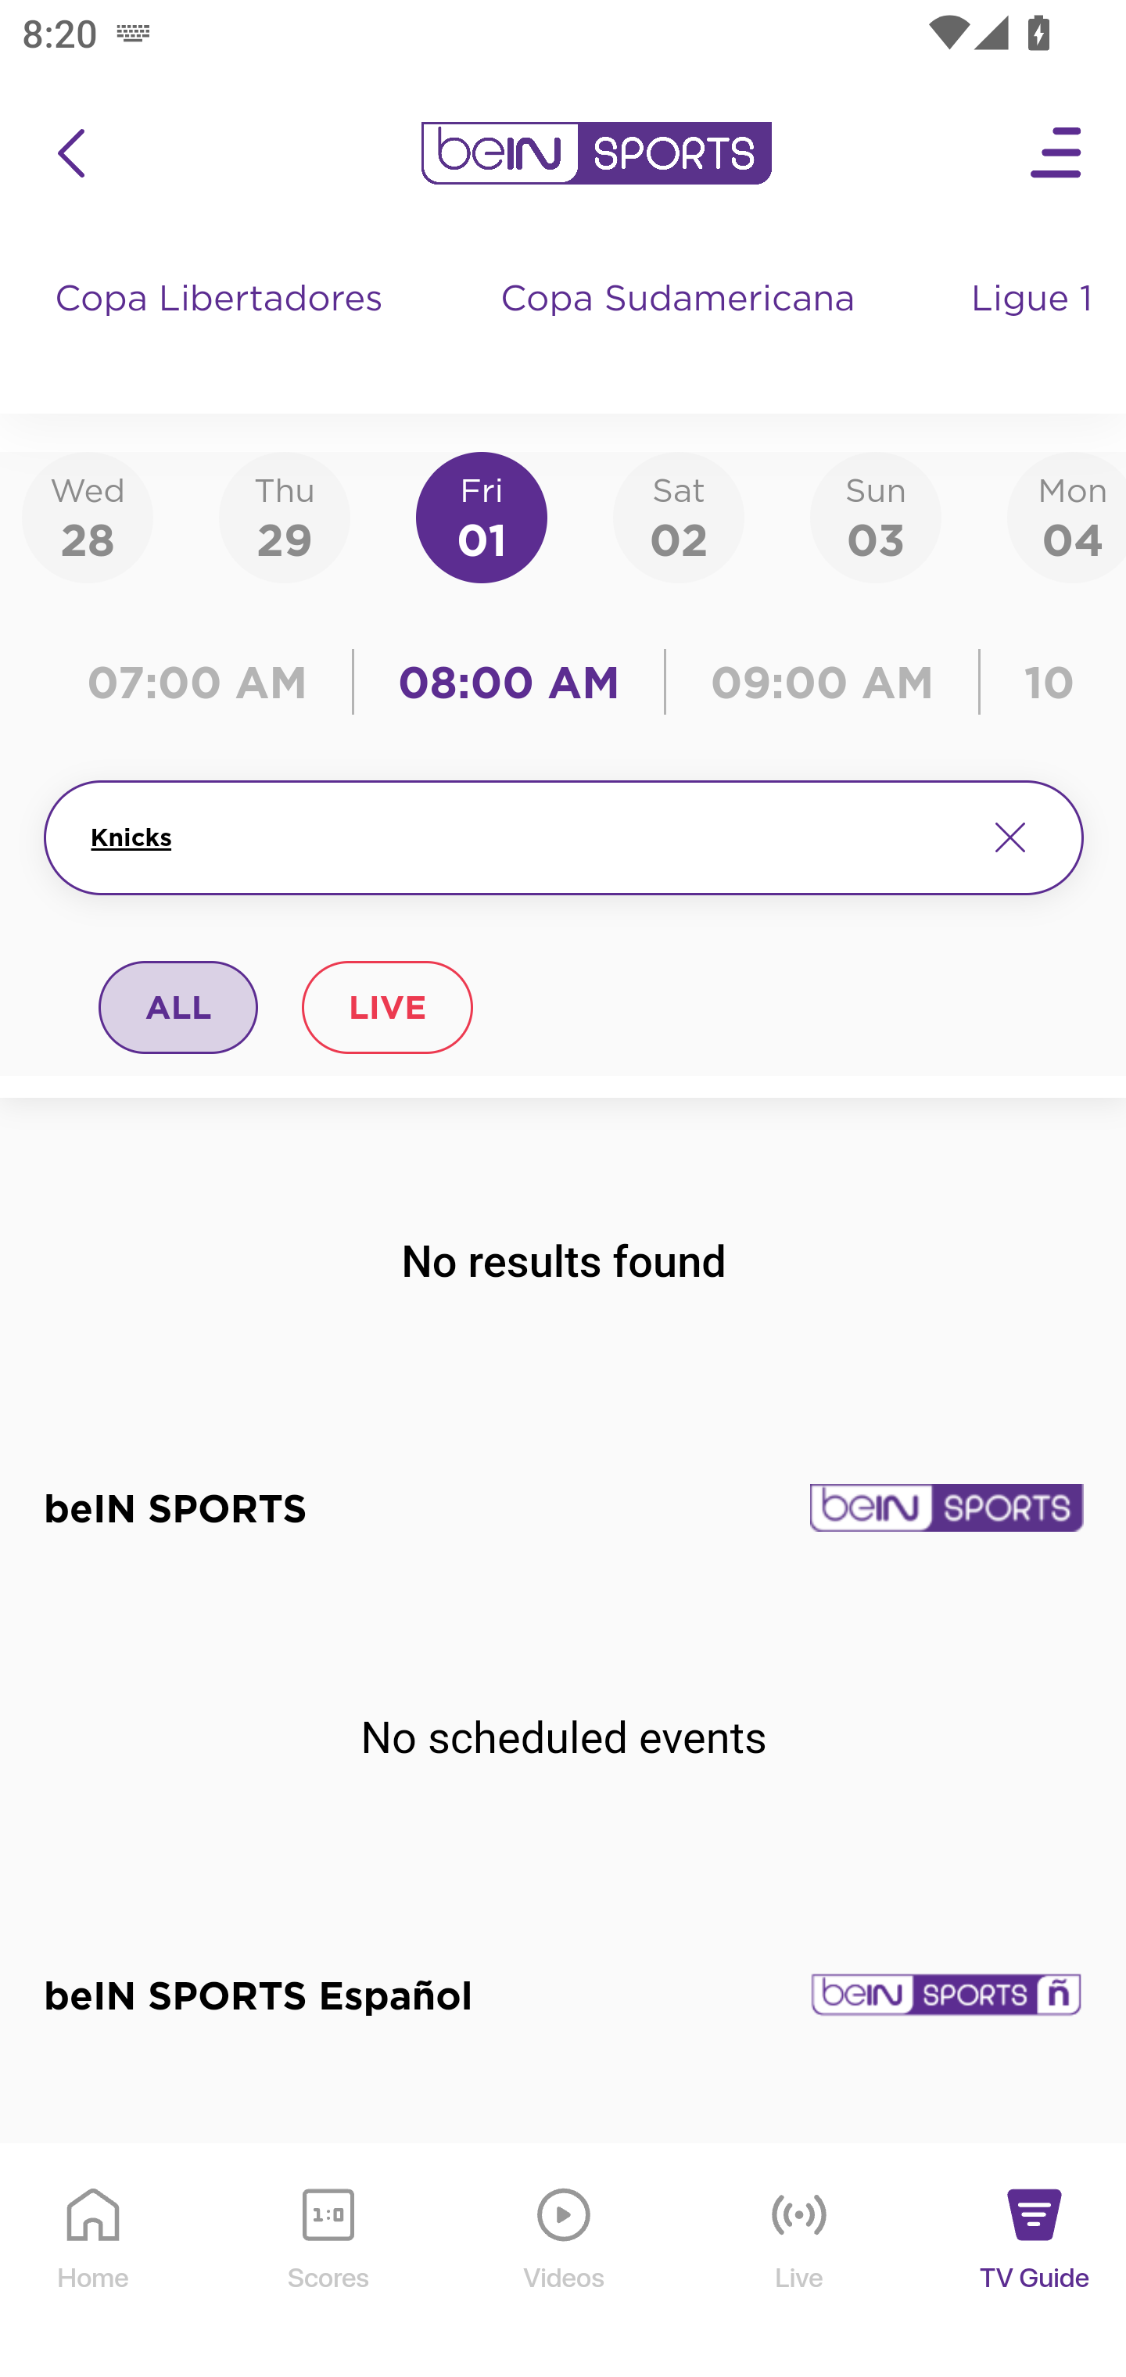 The image size is (1126, 2377). What do you see at coordinates (876, 516) in the screenshot?
I see `Sun03` at bounding box center [876, 516].